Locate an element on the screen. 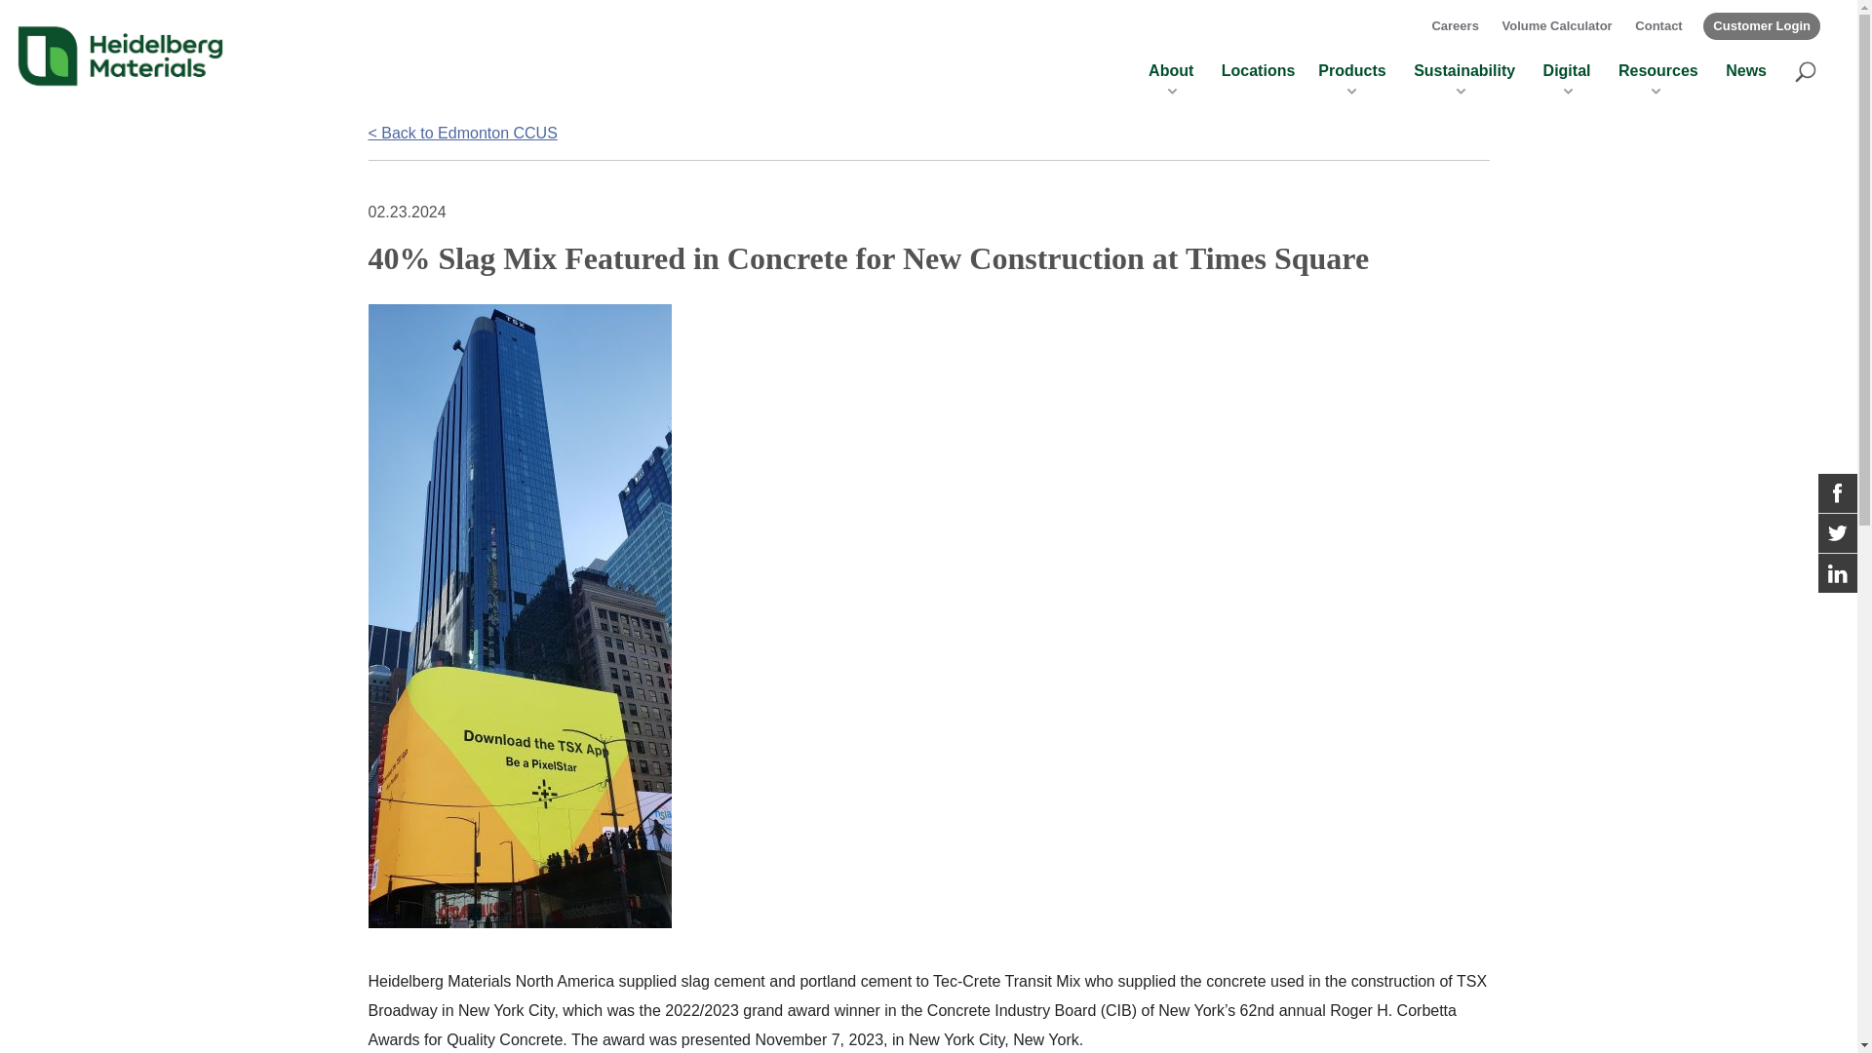 This screenshot has width=1872, height=1053. Products is located at coordinates (1351, 82).